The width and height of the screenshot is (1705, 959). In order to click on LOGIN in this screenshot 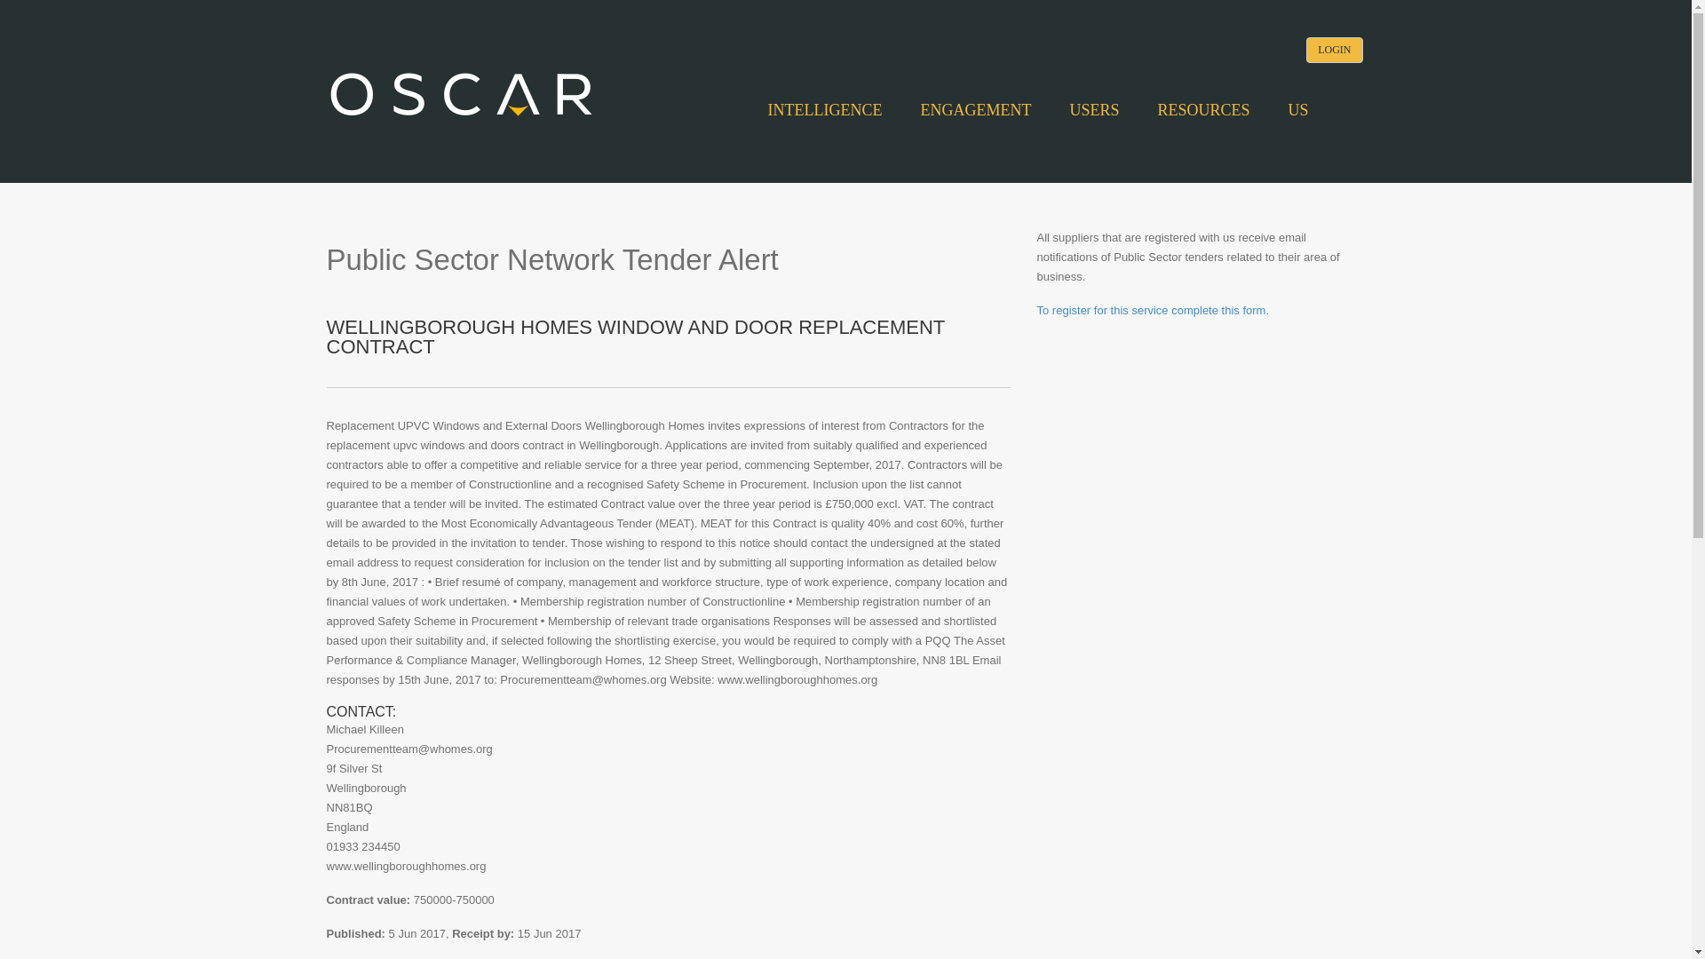, I will do `click(1334, 50)`.